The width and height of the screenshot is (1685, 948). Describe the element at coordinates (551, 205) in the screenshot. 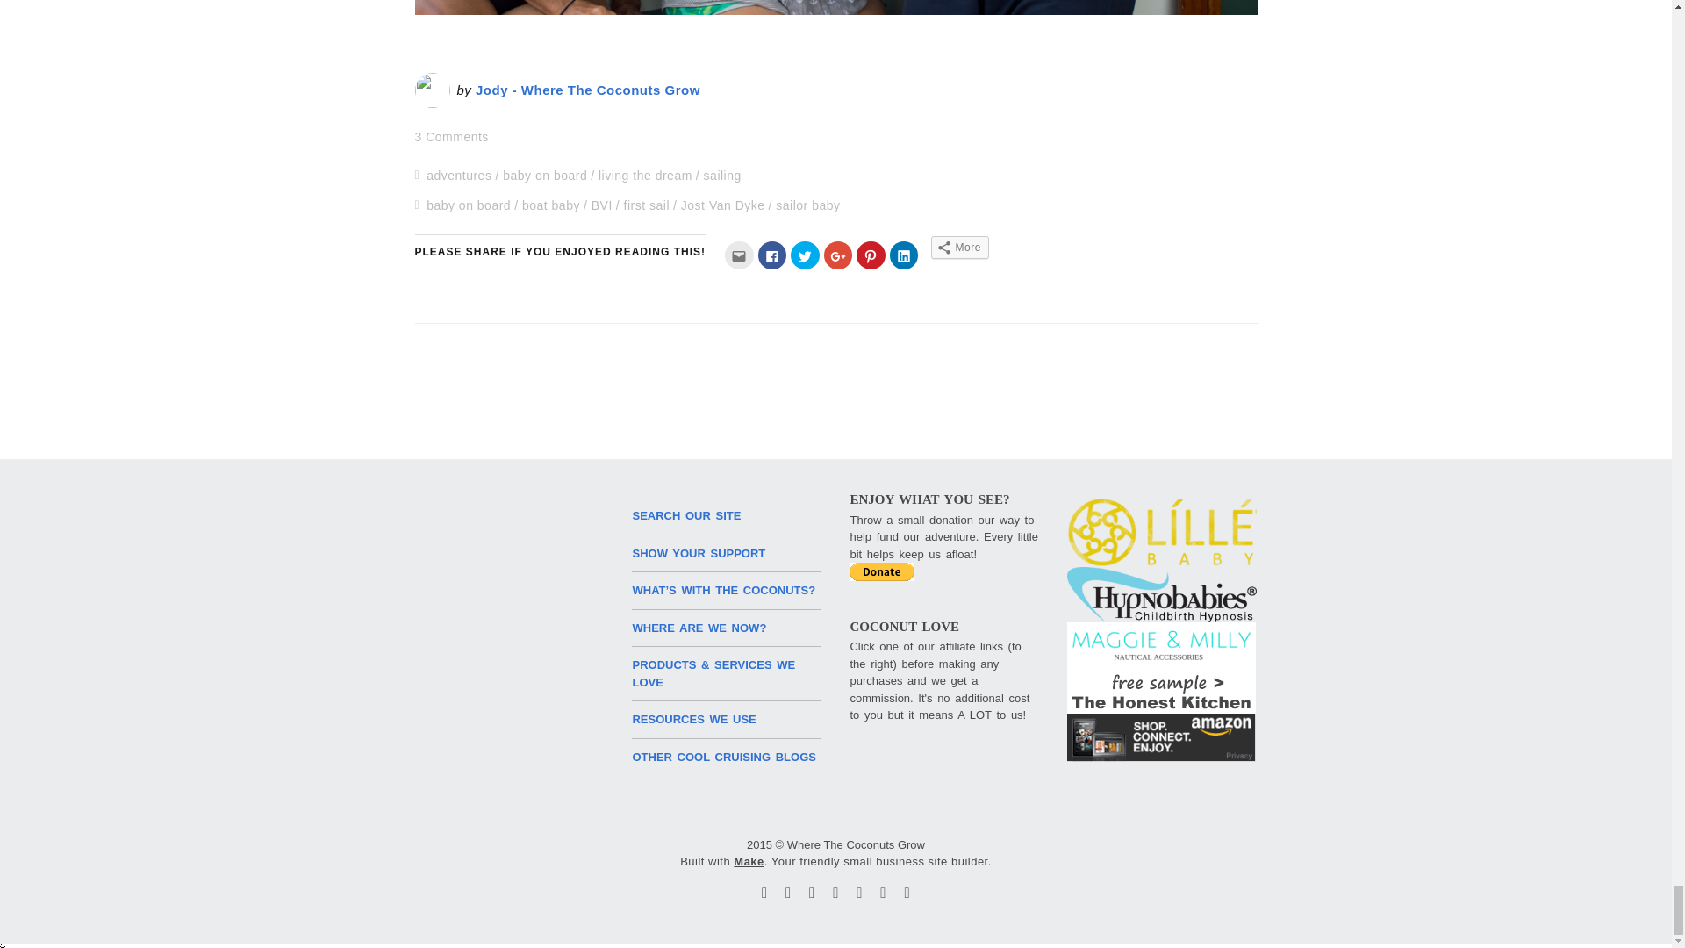

I see `boat baby` at that location.